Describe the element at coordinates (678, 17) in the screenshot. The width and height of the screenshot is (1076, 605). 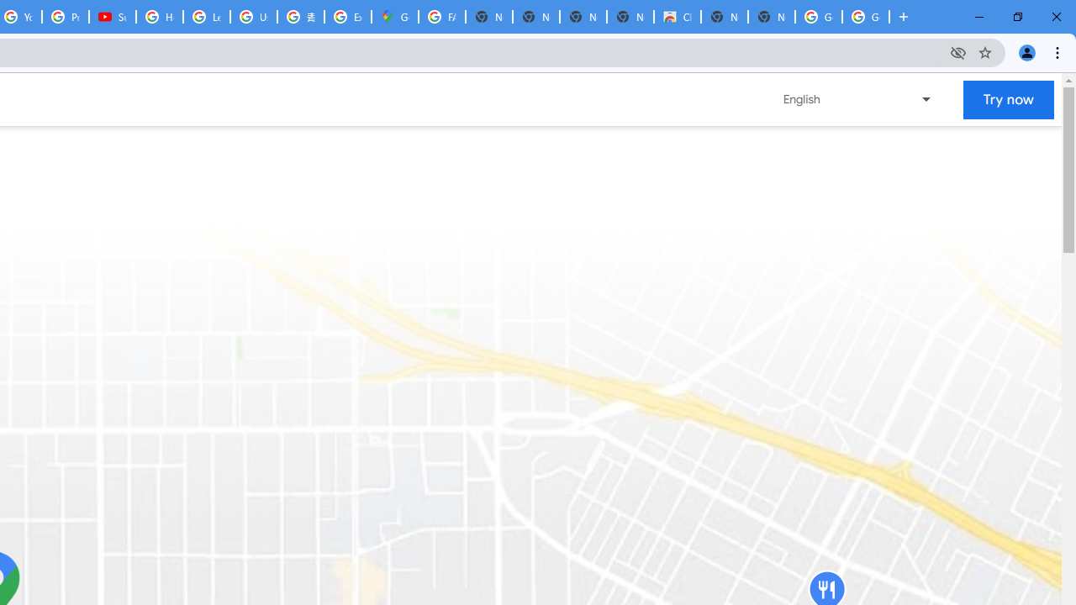
I see `Chrome Web Store` at that location.